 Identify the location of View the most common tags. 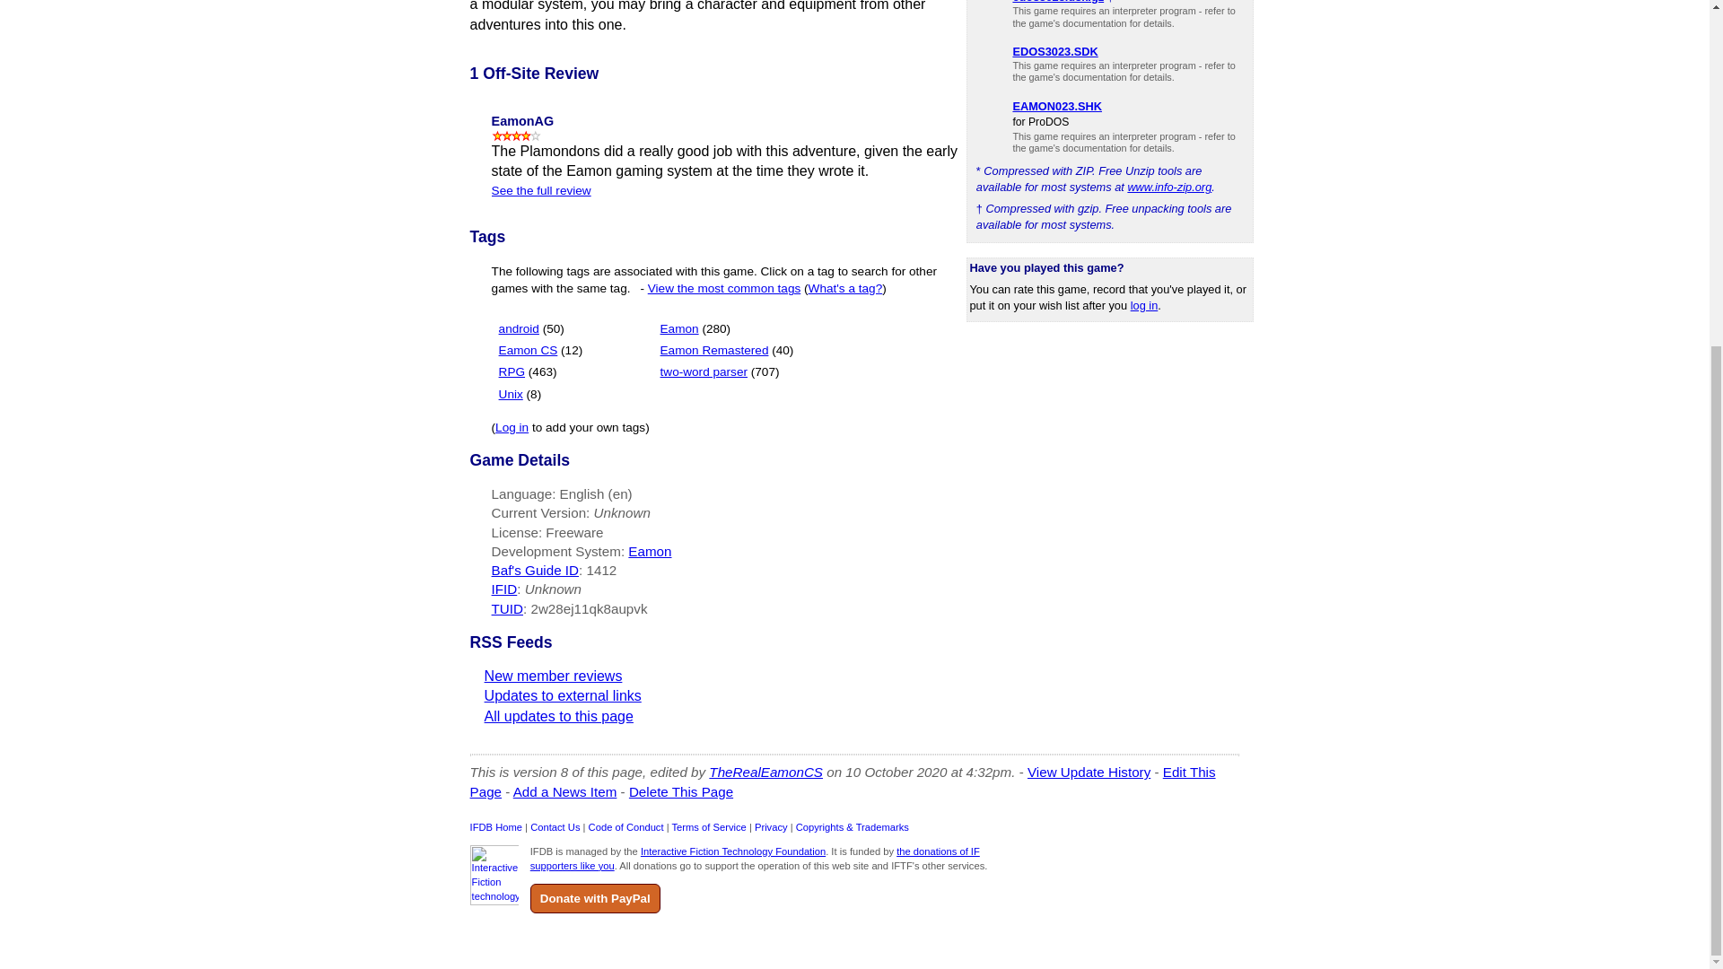
(723, 289).